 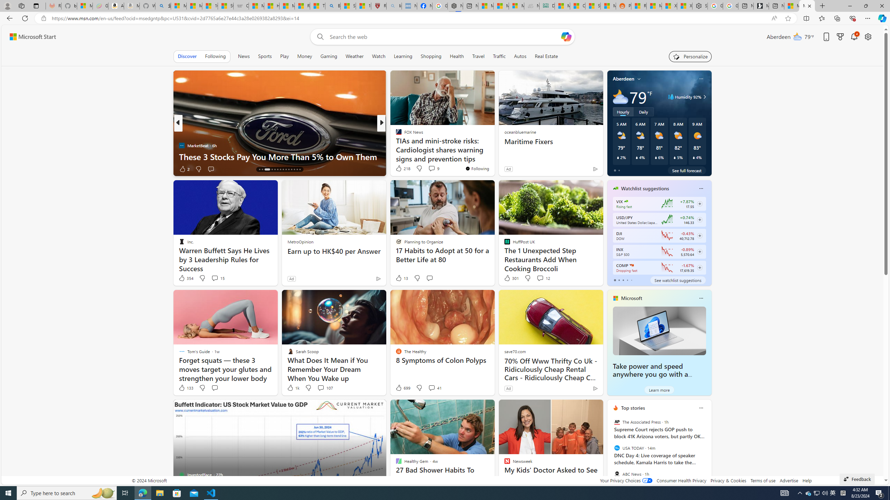 I want to click on ABC News, so click(x=617, y=474).